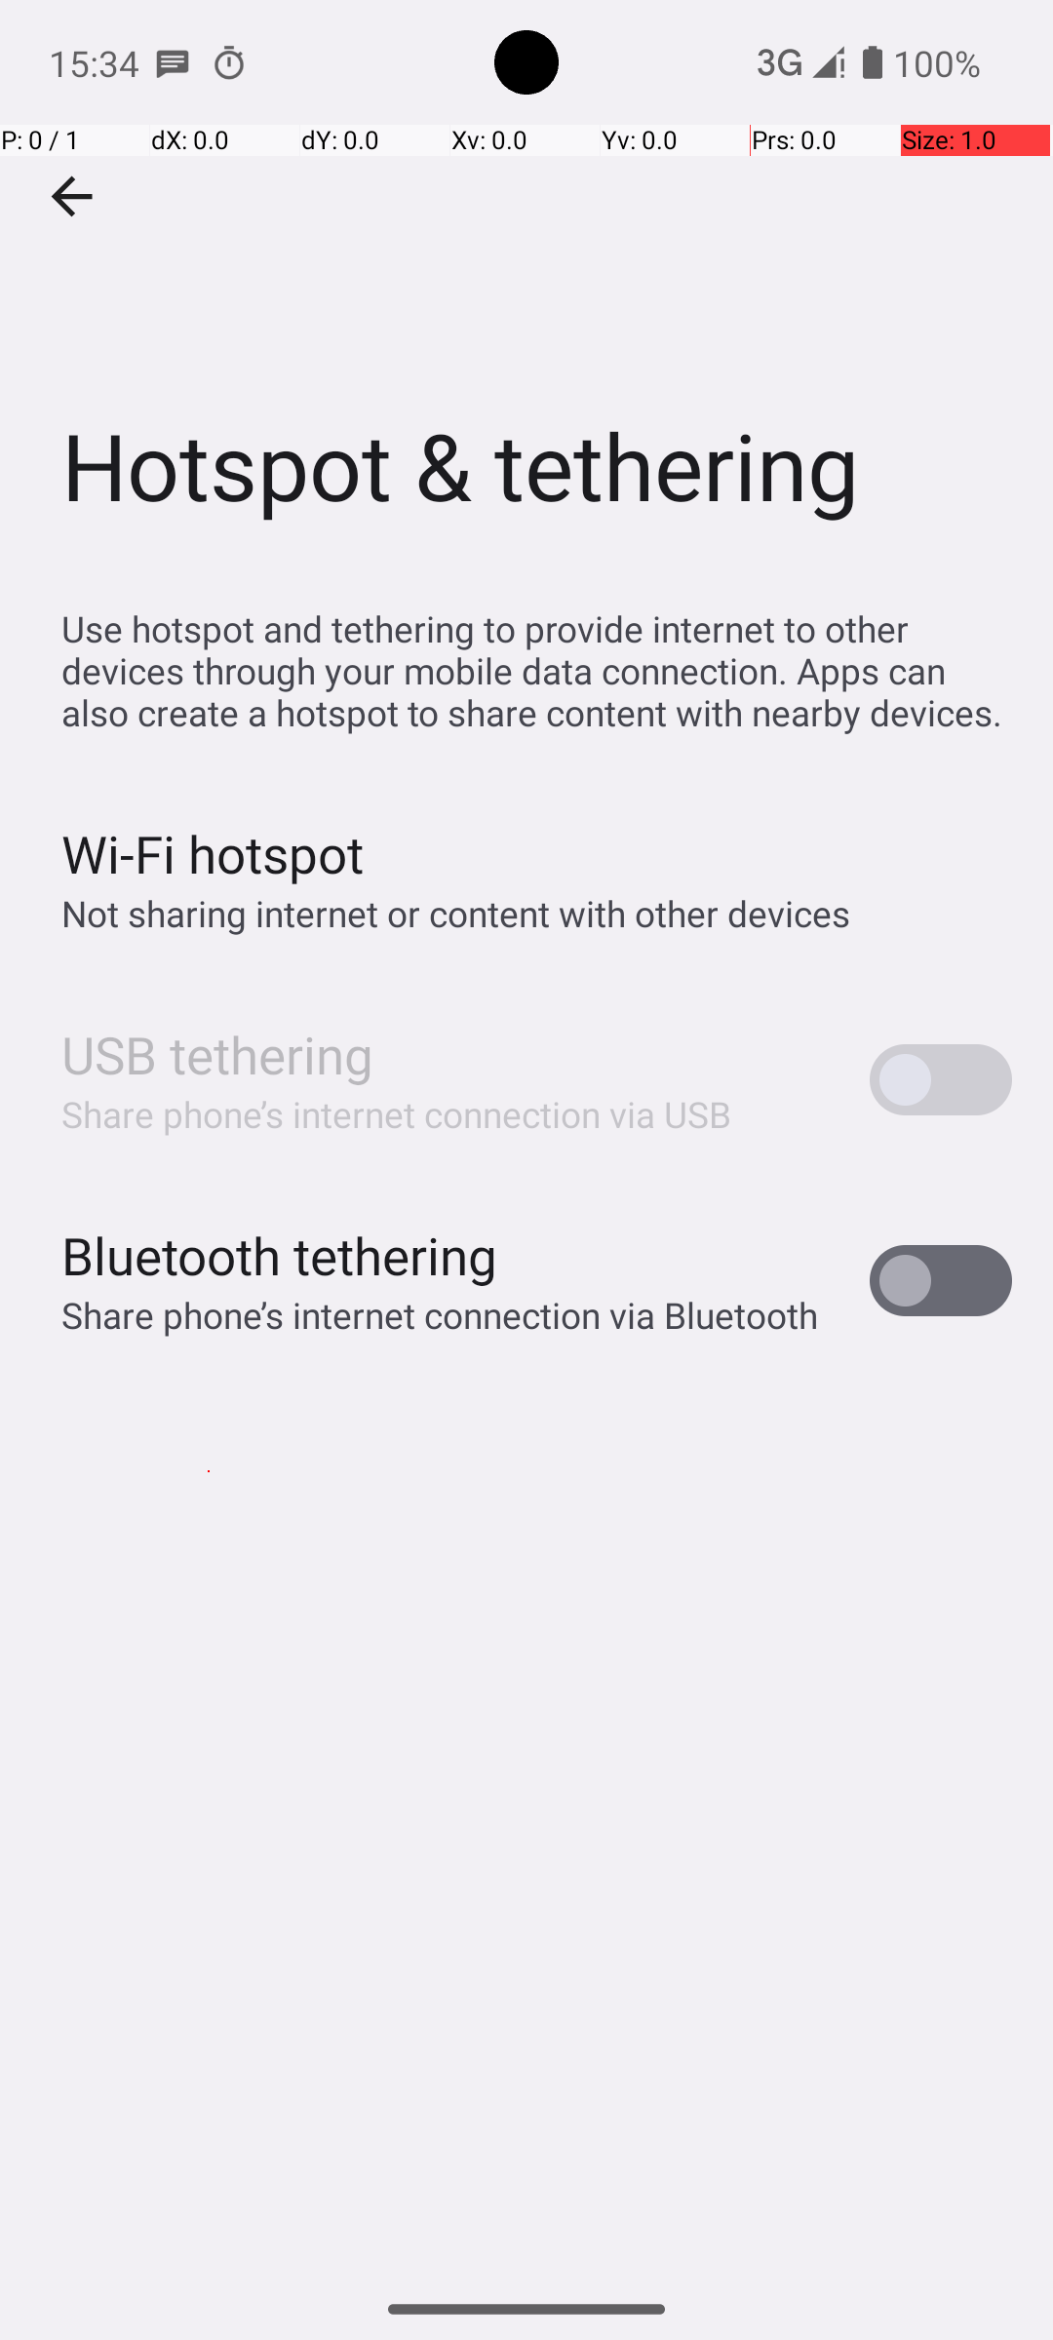  I want to click on USB tethering, so click(217, 1055).